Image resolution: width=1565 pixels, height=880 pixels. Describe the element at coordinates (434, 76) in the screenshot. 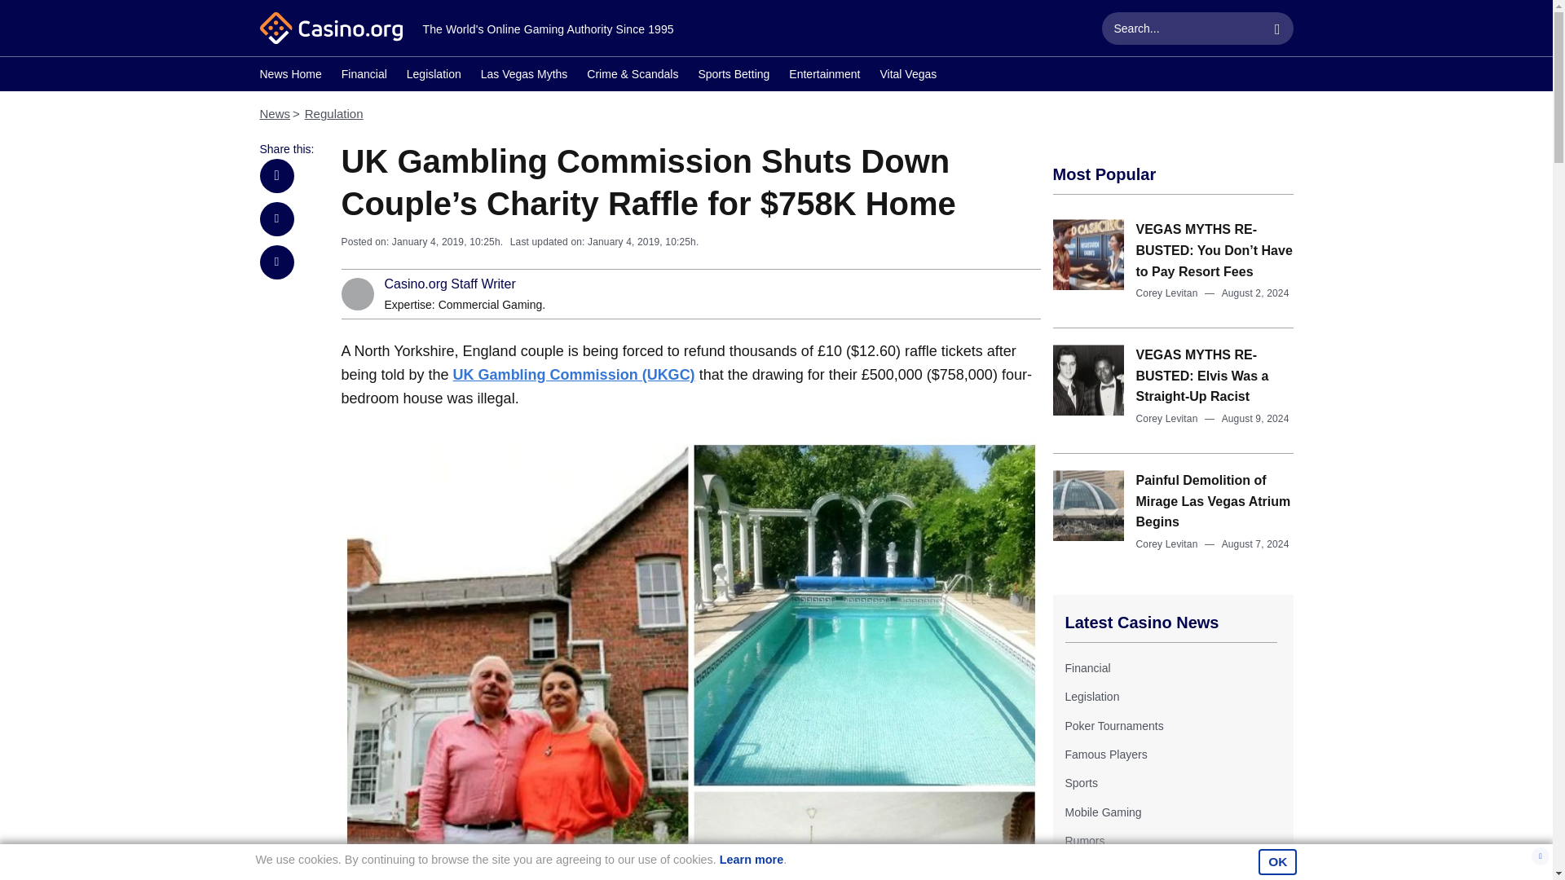

I see `Legislation` at that location.